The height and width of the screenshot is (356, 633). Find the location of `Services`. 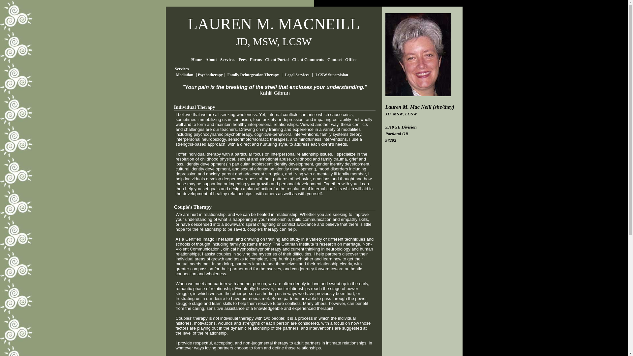

Services is located at coordinates (227, 59).